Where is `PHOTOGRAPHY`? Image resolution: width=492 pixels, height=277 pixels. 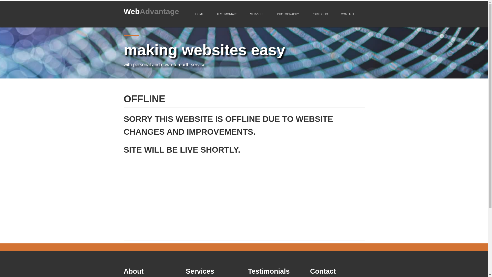
PHOTOGRAPHY is located at coordinates (288, 14).